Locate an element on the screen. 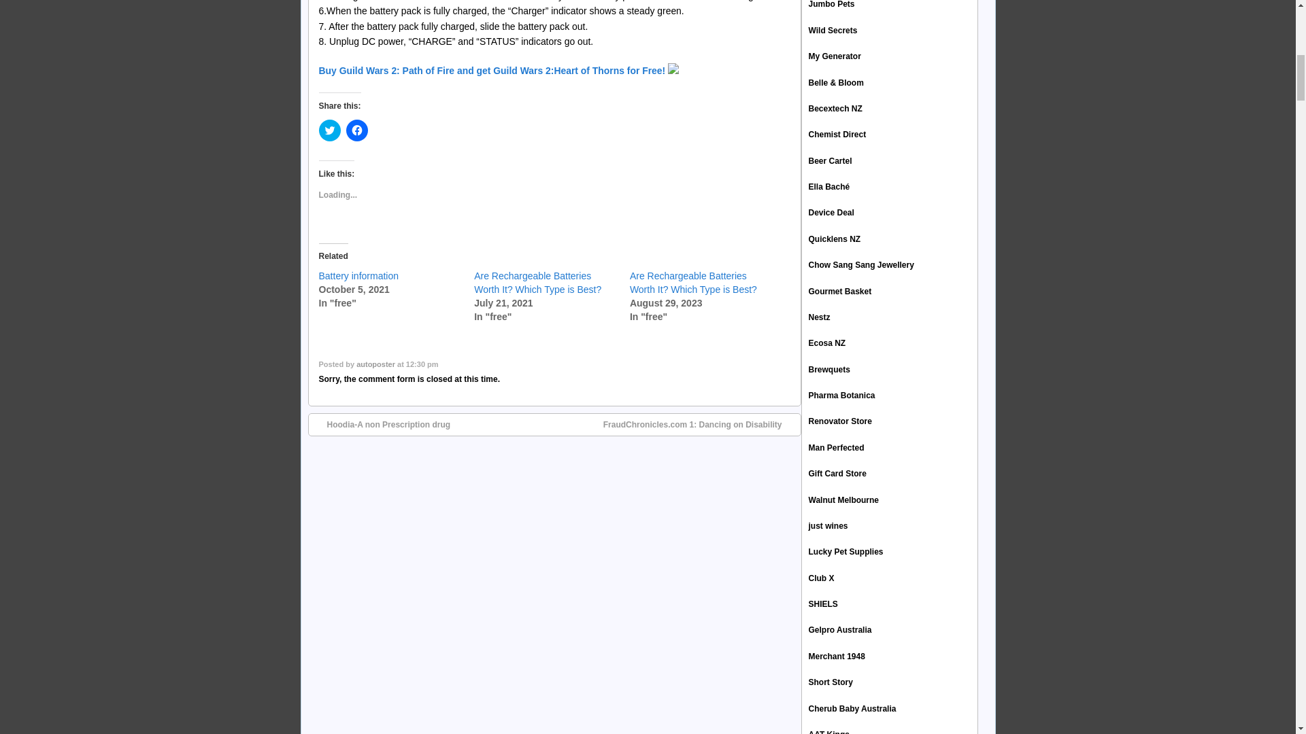 The height and width of the screenshot is (734, 1306). Are Rechargeable Batteries Worth It? Which Type is Best? is located at coordinates (537, 283).